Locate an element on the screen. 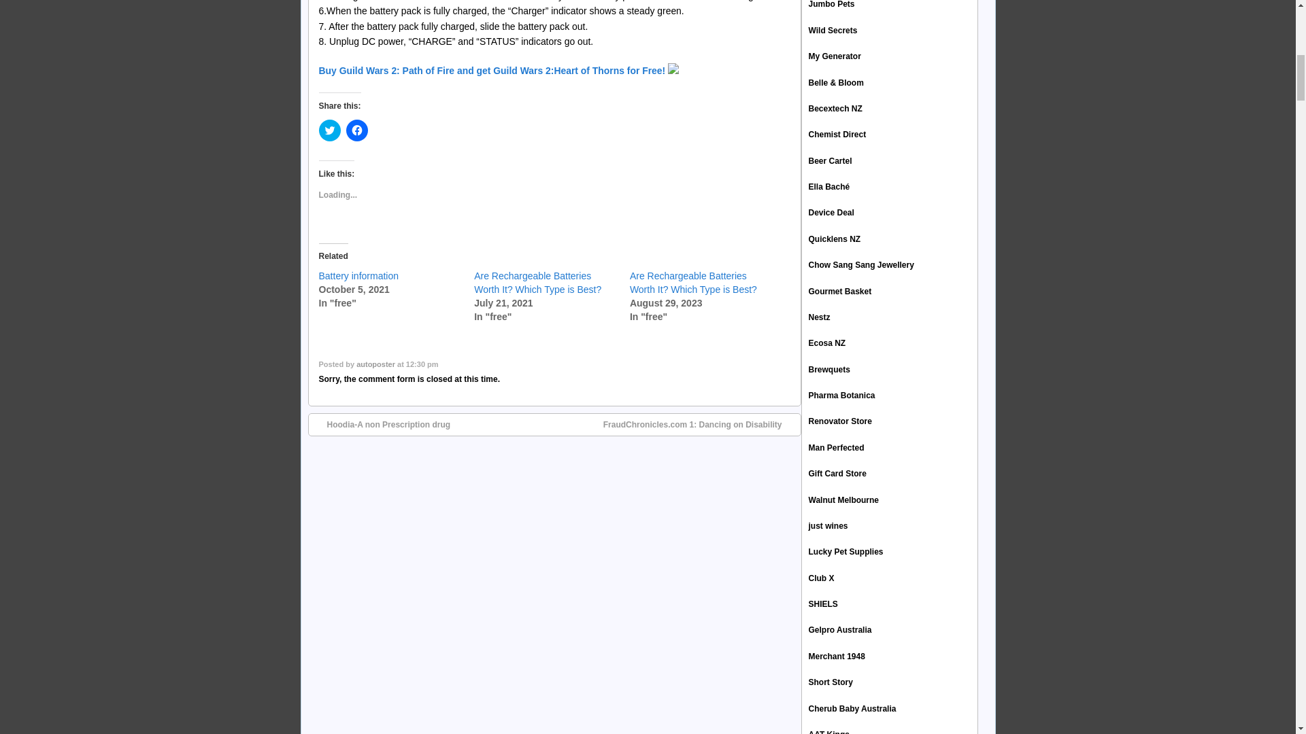 The height and width of the screenshot is (734, 1306). Are Rechargeable Batteries Worth It? Which Type is Best? is located at coordinates (537, 283).